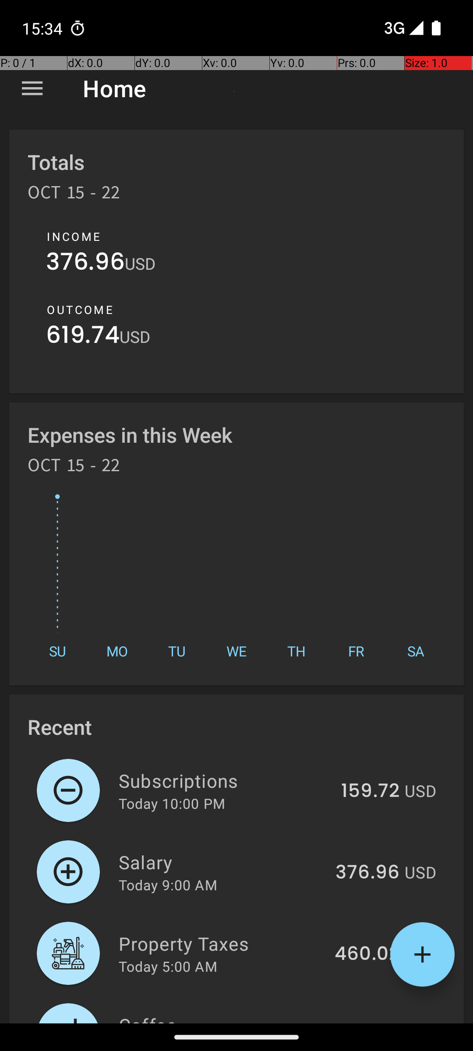 The height and width of the screenshot is (1051, 473). I want to click on 460.02, so click(367, 954).